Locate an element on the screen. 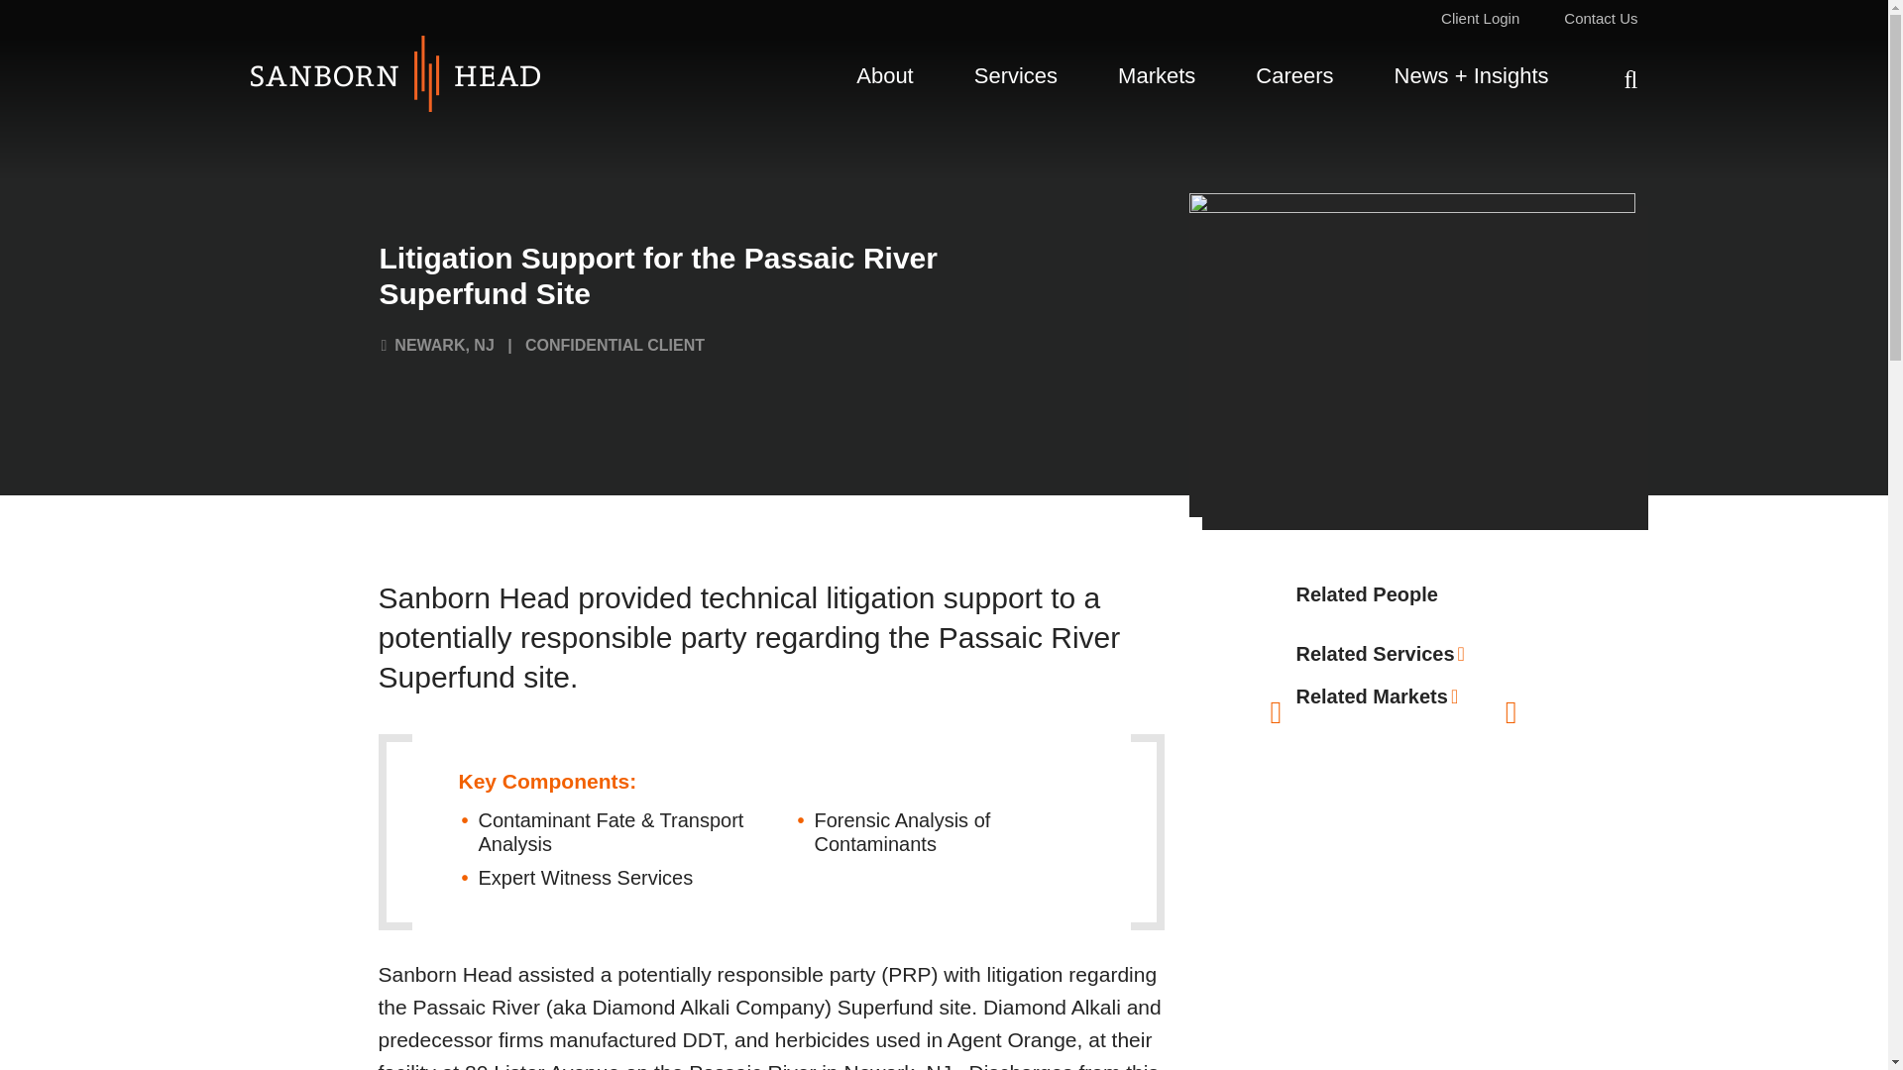 This screenshot has width=1903, height=1070. Markets is located at coordinates (1156, 79).